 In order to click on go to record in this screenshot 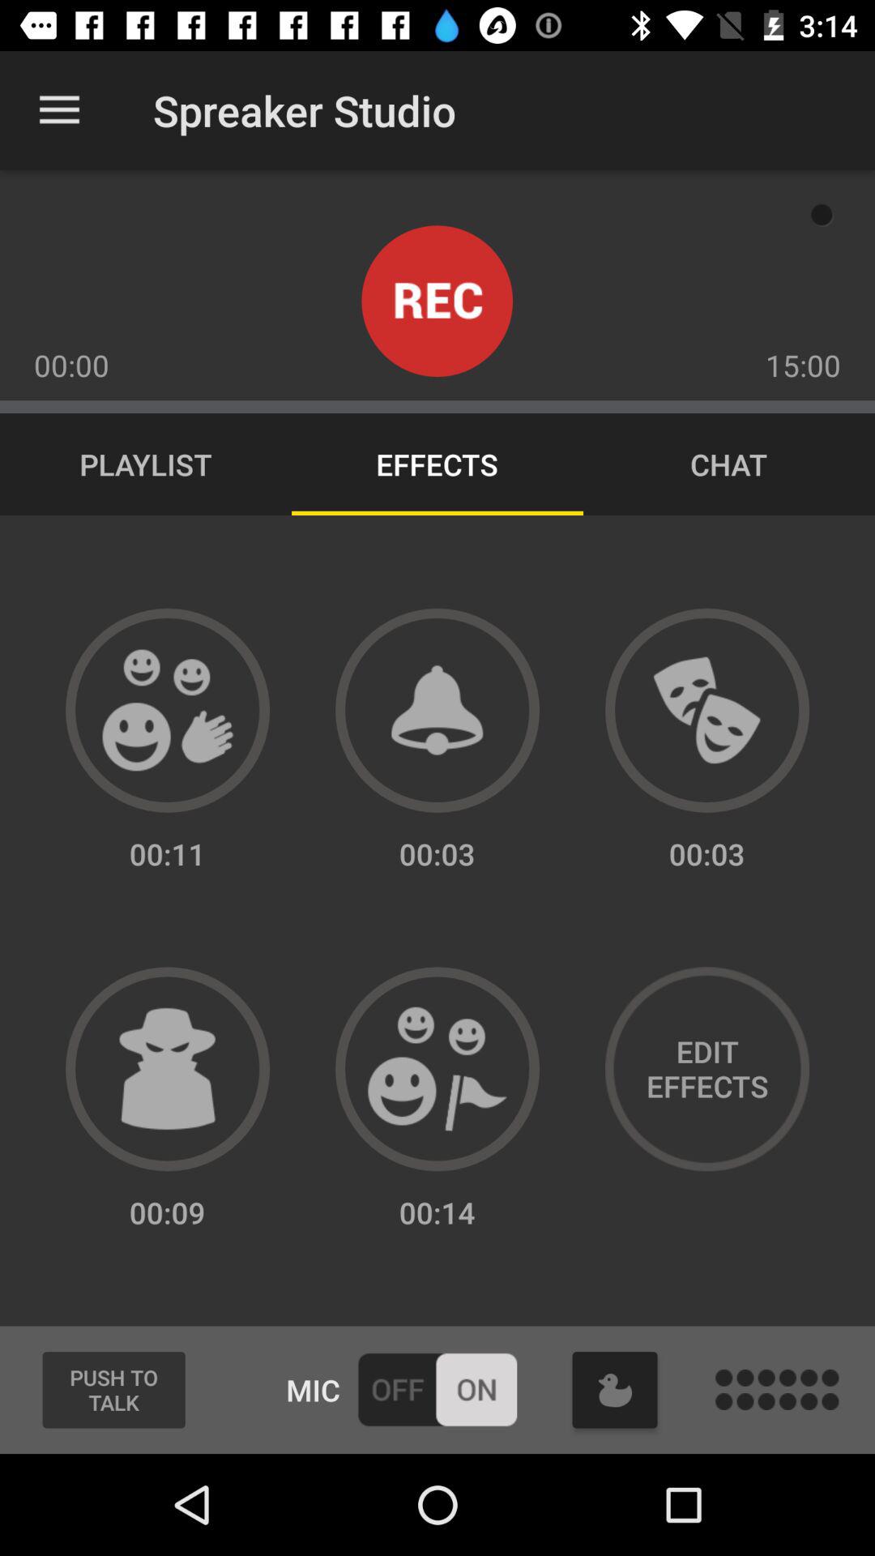, I will do `click(437, 301)`.